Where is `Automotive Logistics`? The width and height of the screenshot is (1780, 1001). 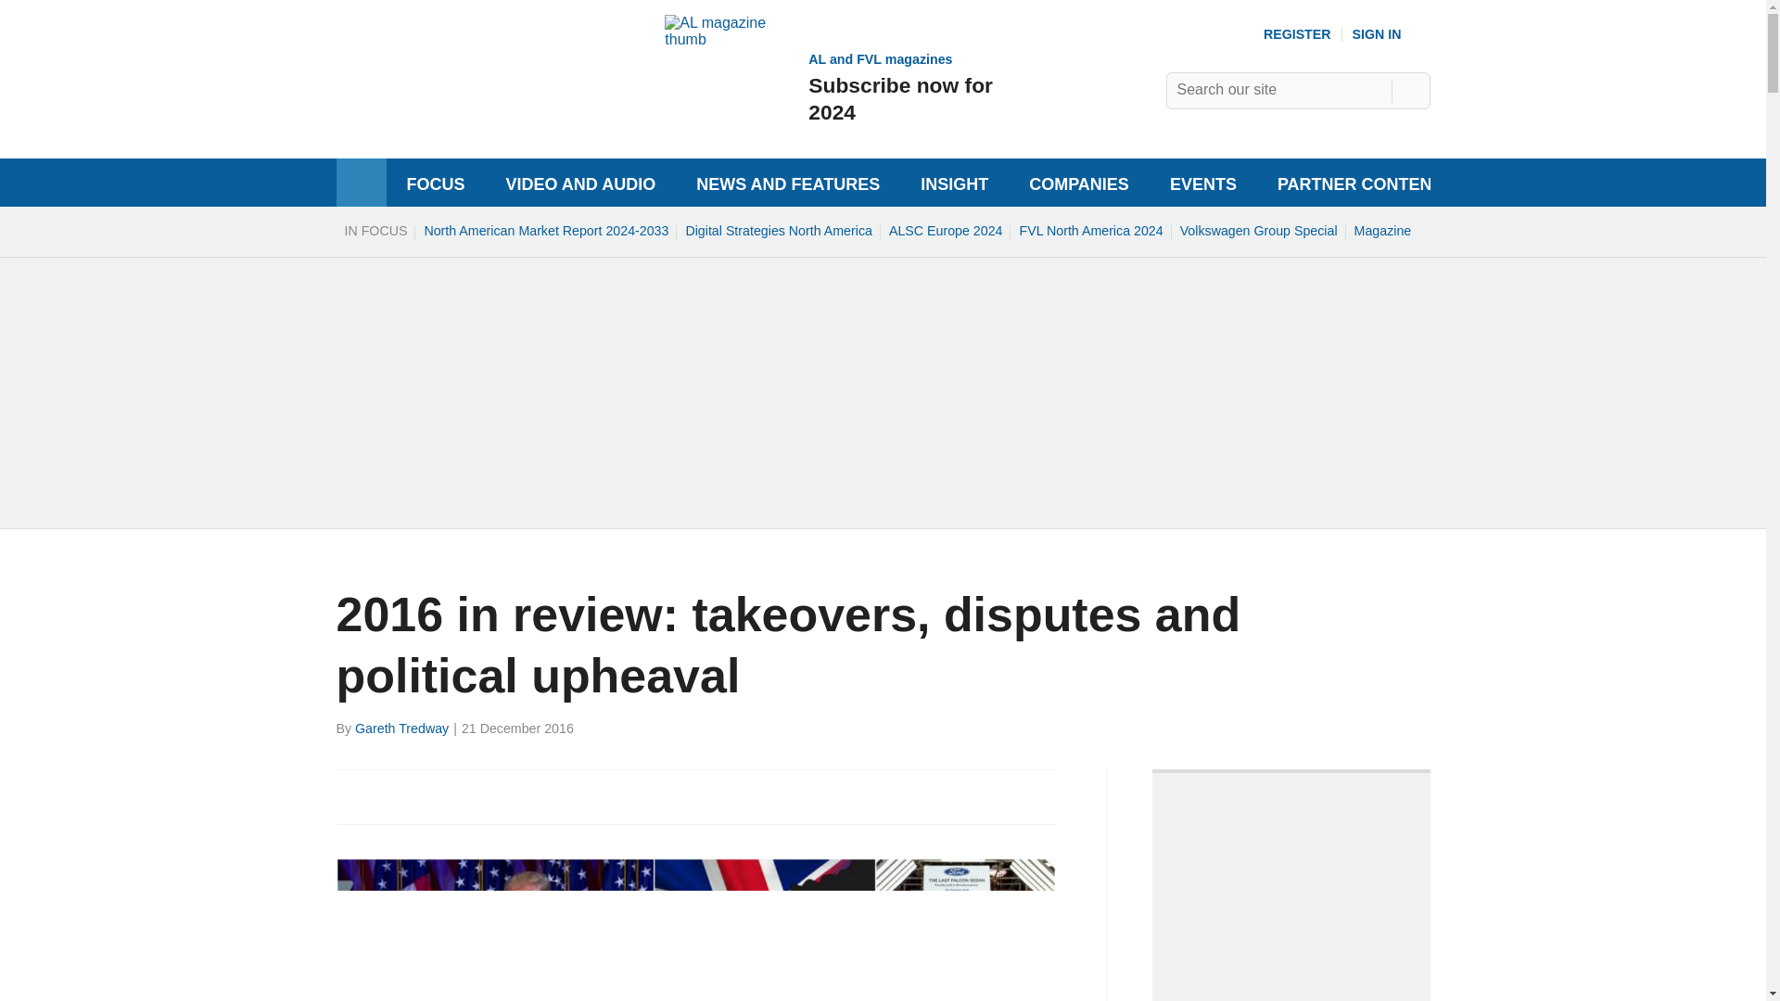 Automotive Logistics is located at coordinates (431, 795).